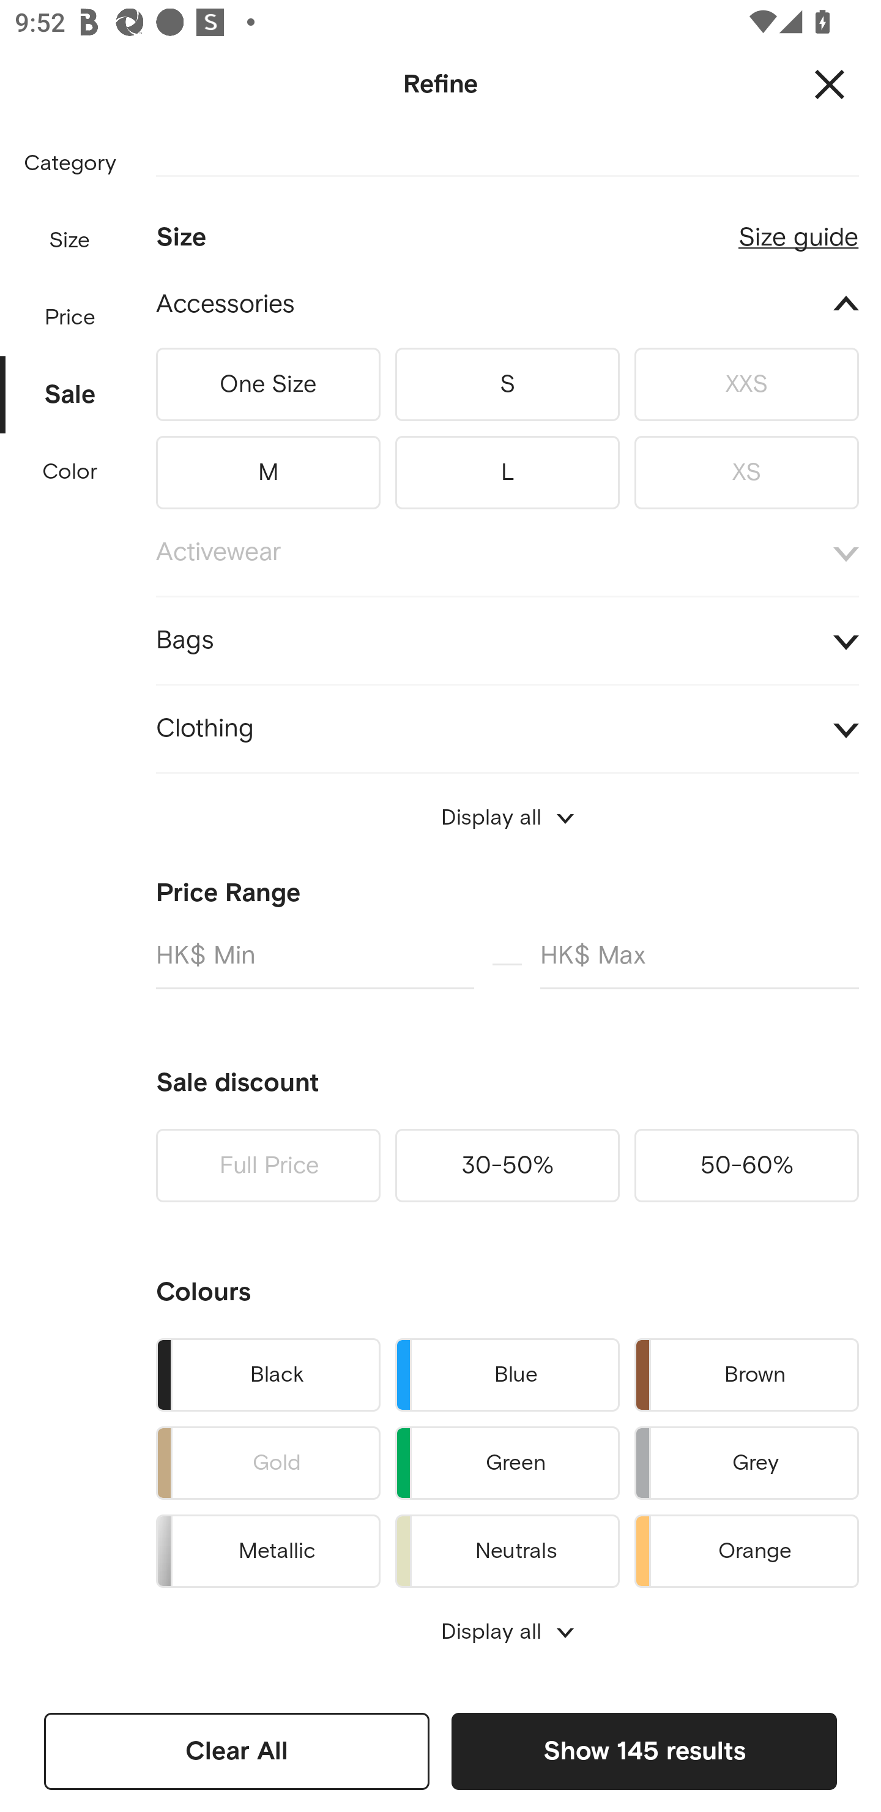  I want to click on XXS, so click(746, 384).